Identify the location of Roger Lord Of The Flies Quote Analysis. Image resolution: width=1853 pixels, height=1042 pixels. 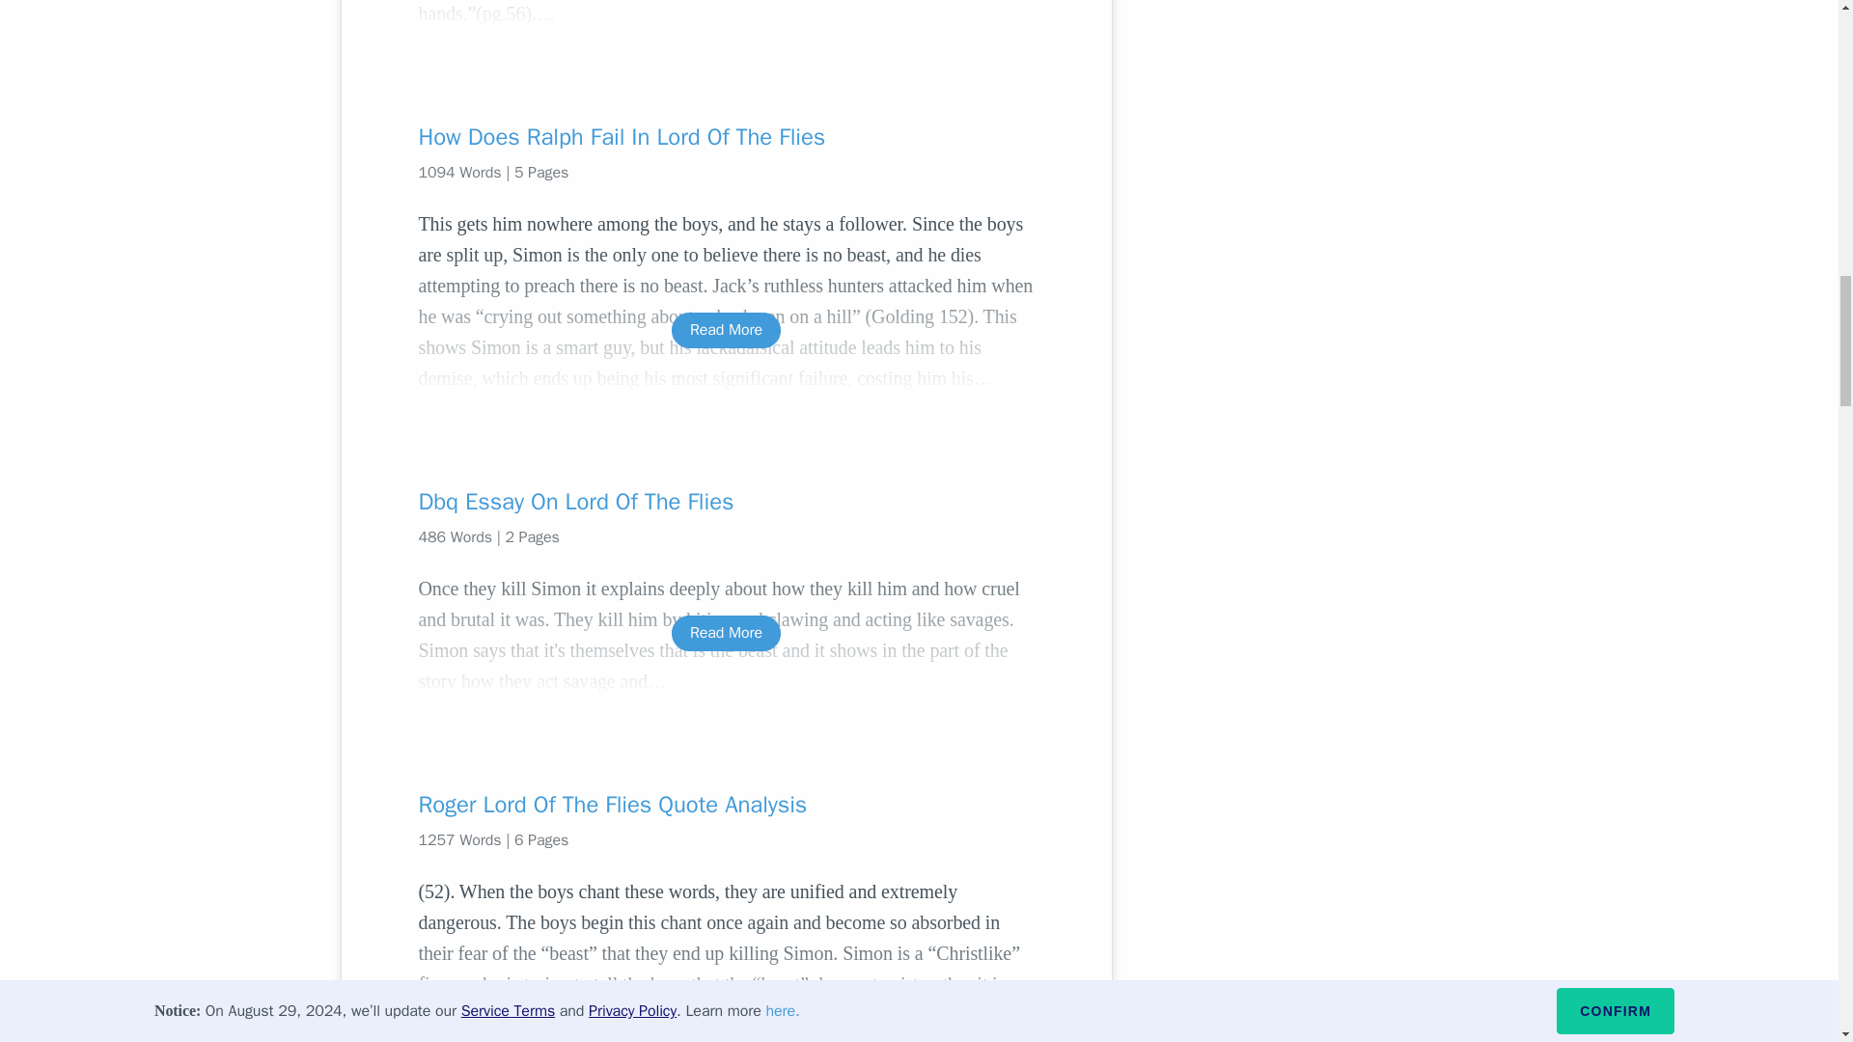
(726, 804).